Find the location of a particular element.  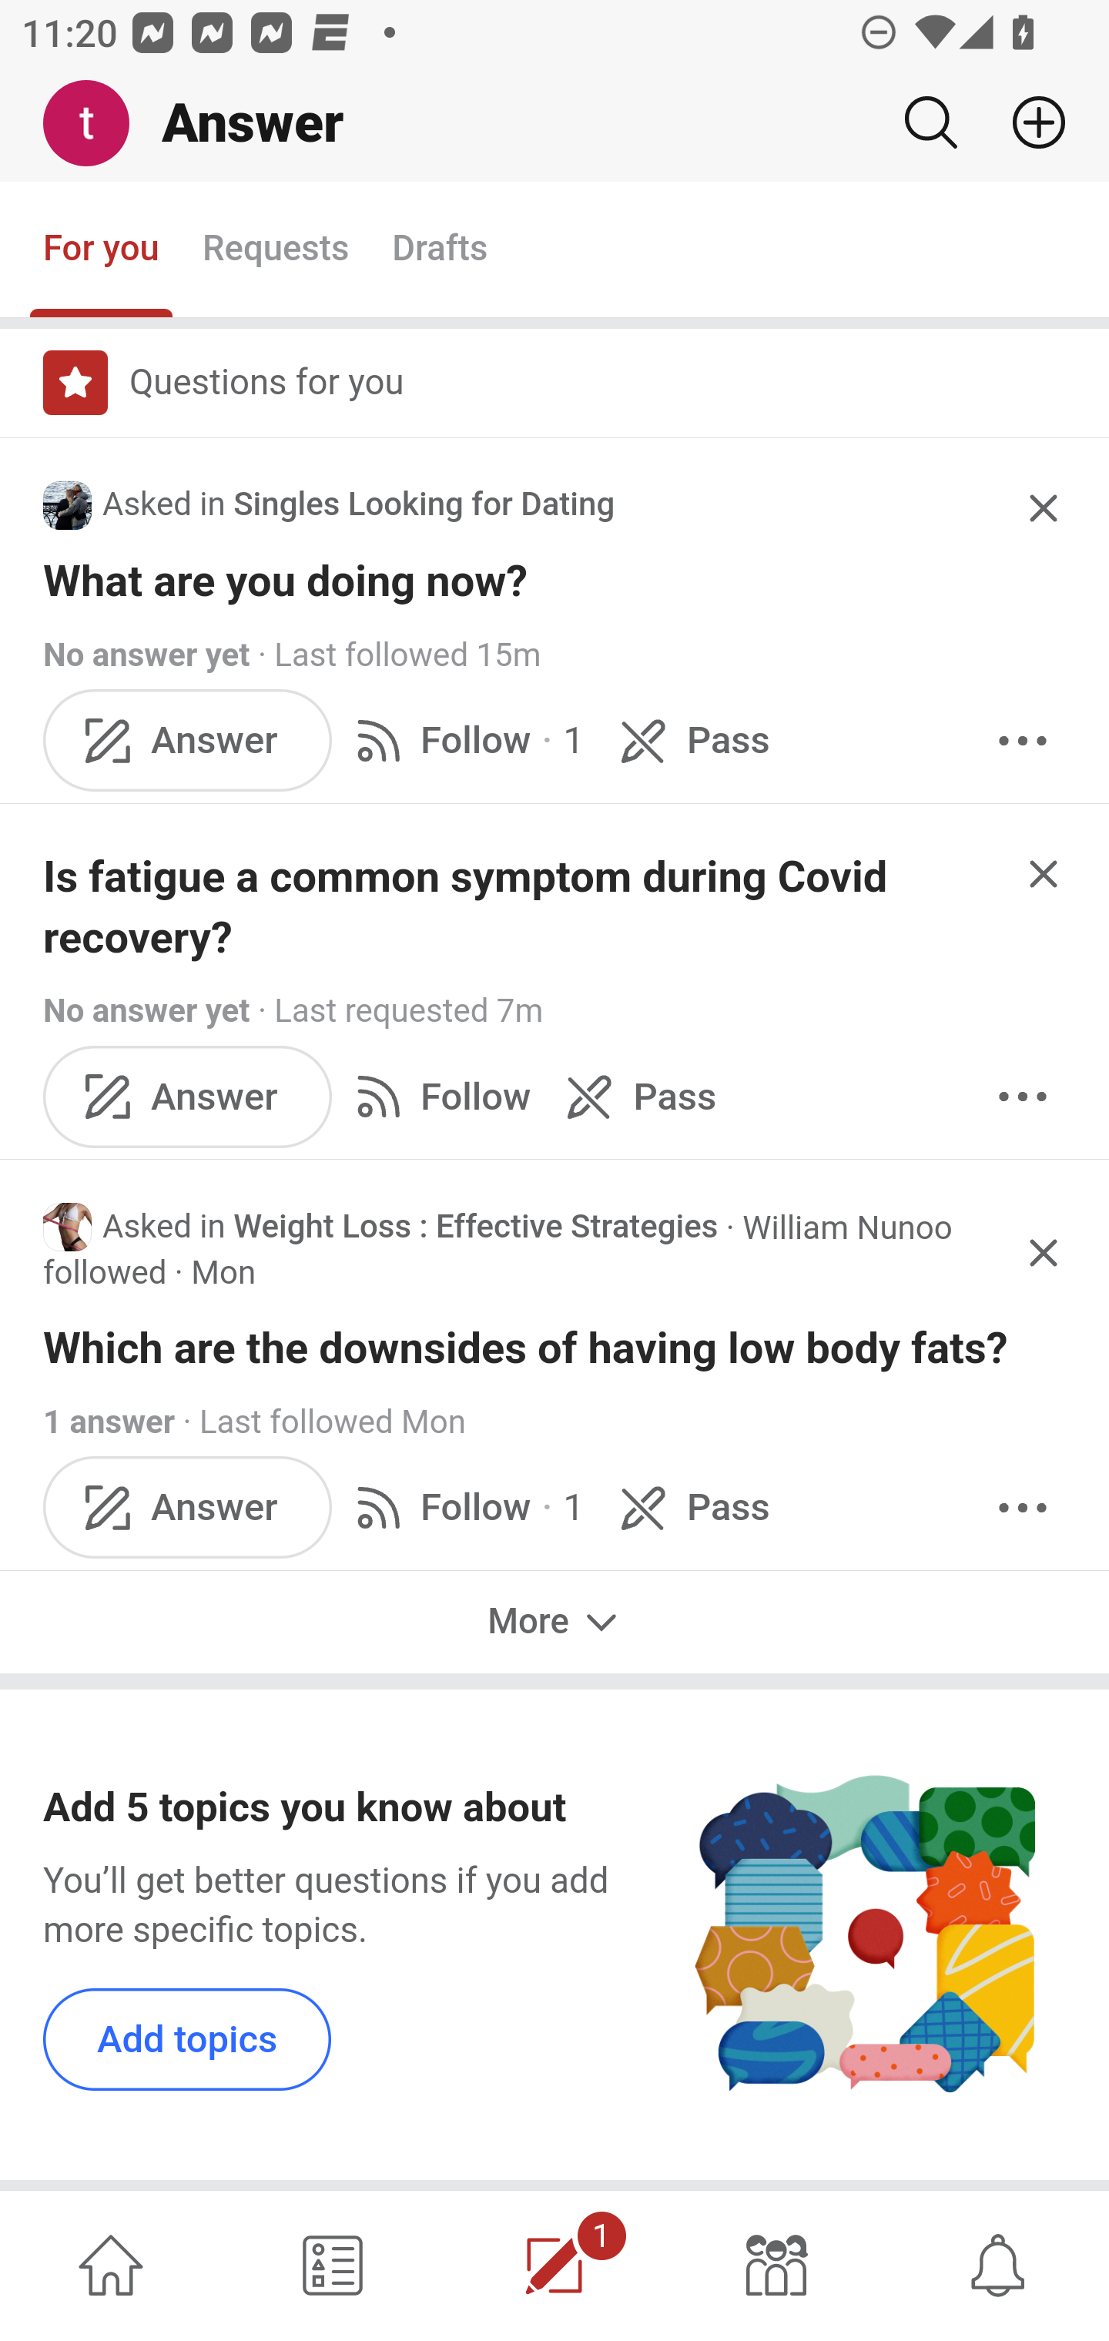

Hide is located at coordinates (1044, 872).